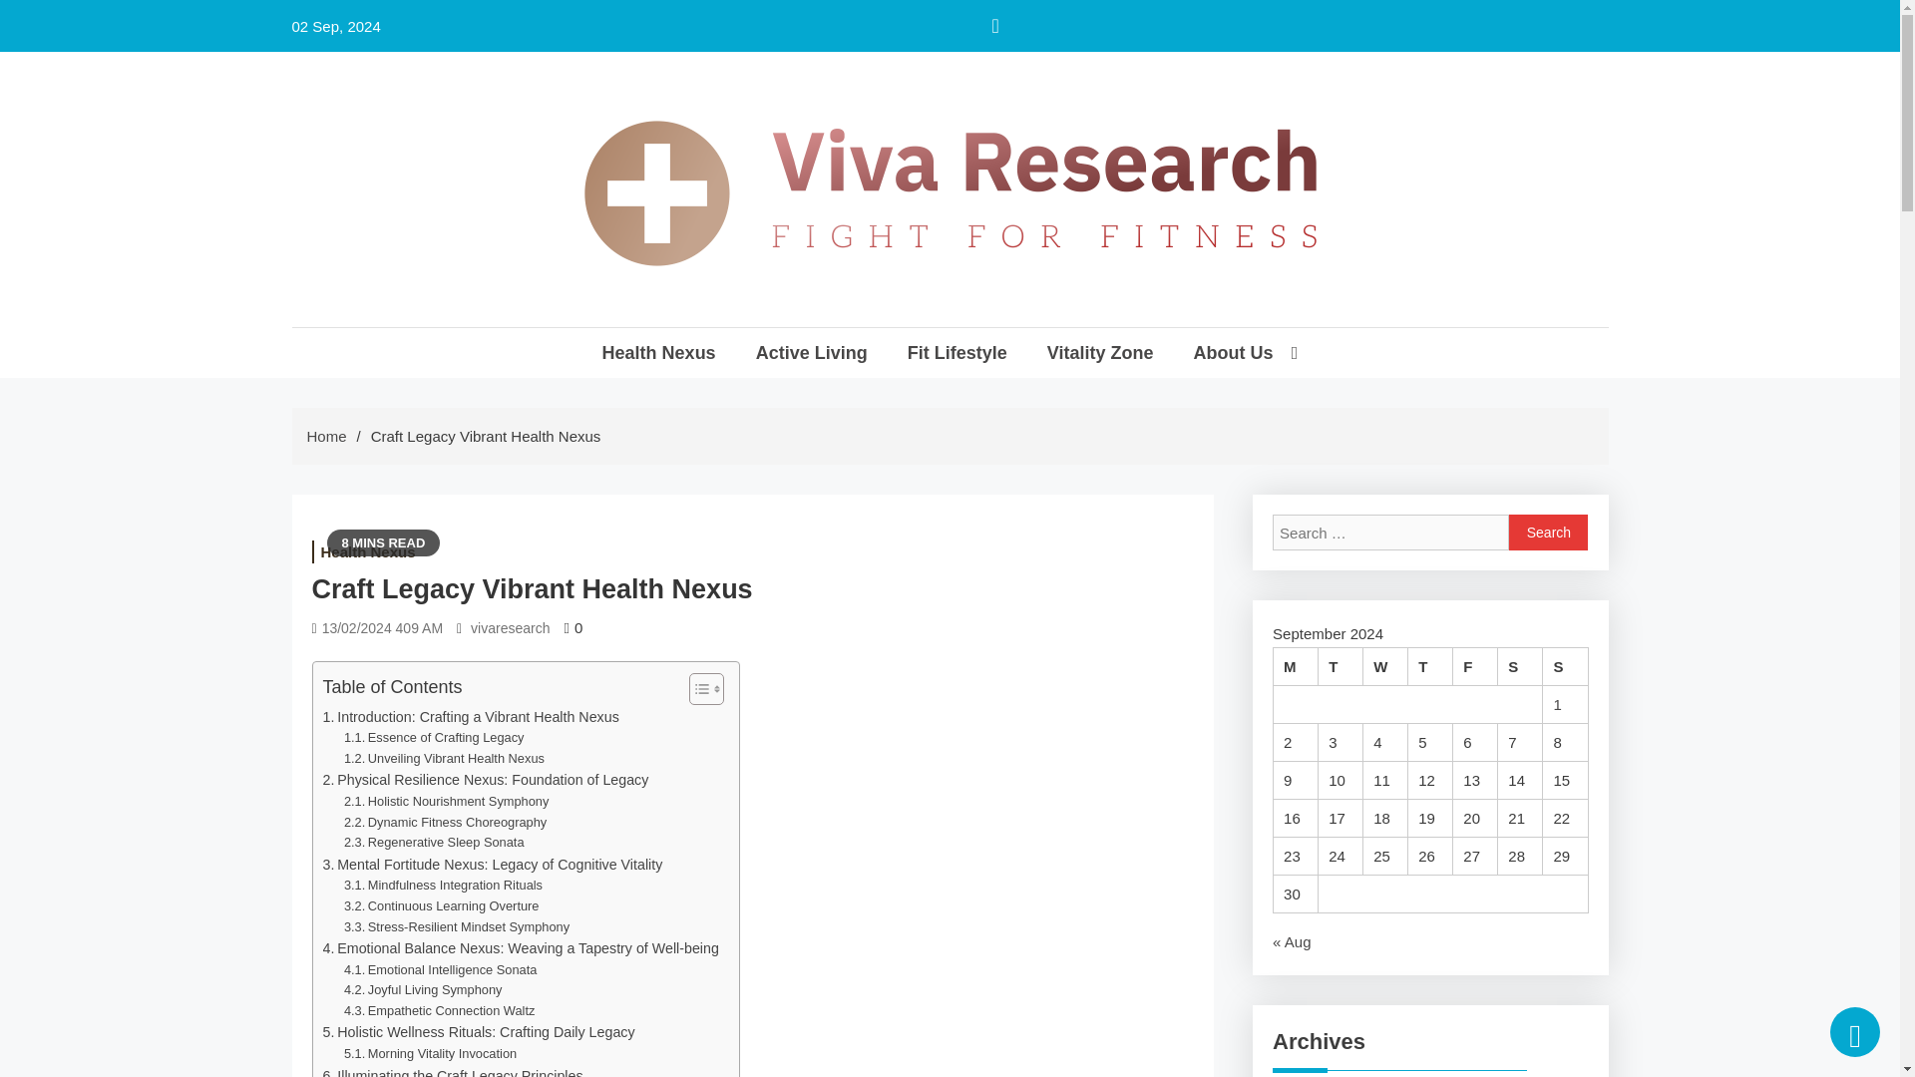  I want to click on vivaresearch, so click(511, 627).